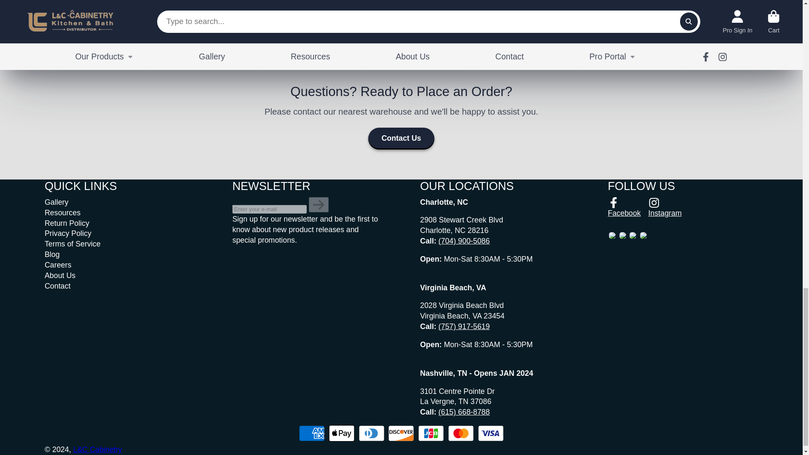 This screenshot has width=809, height=455. What do you see at coordinates (401, 433) in the screenshot?
I see `Discover` at bounding box center [401, 433].